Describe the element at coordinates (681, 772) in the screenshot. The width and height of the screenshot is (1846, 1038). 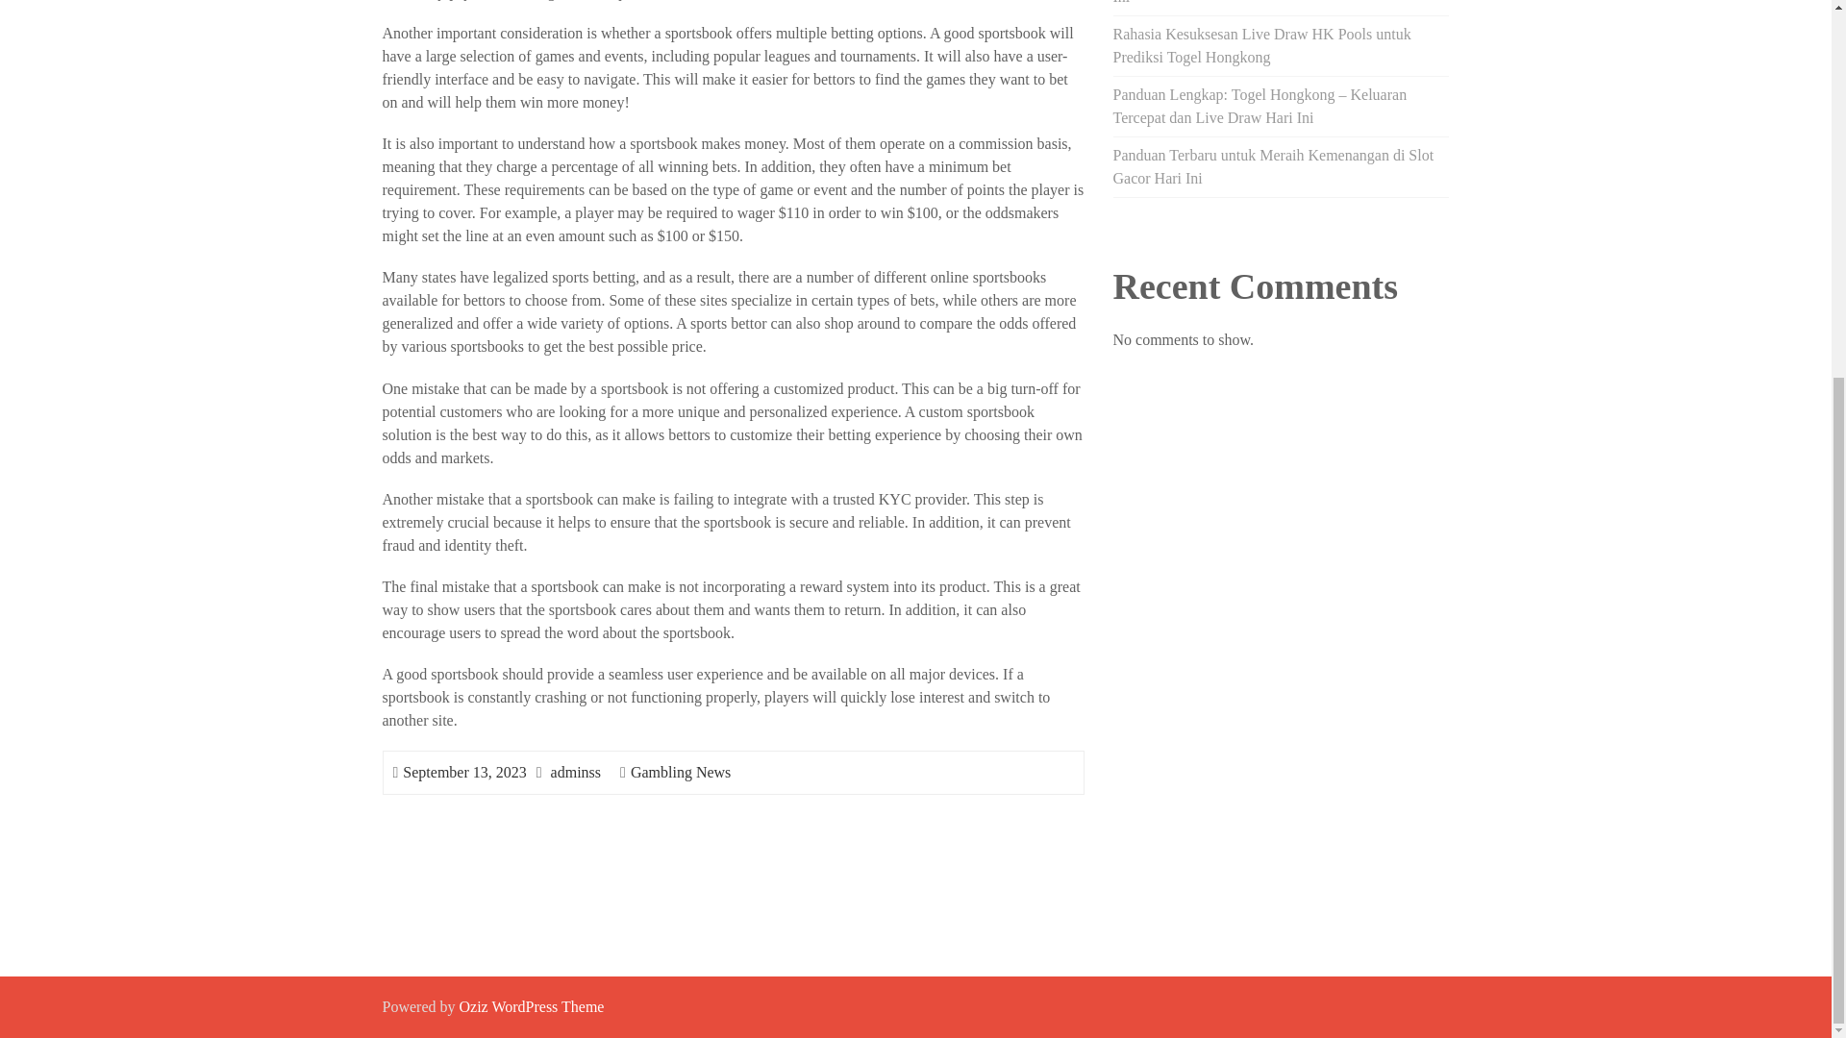
I see `Gambling News` at that location.